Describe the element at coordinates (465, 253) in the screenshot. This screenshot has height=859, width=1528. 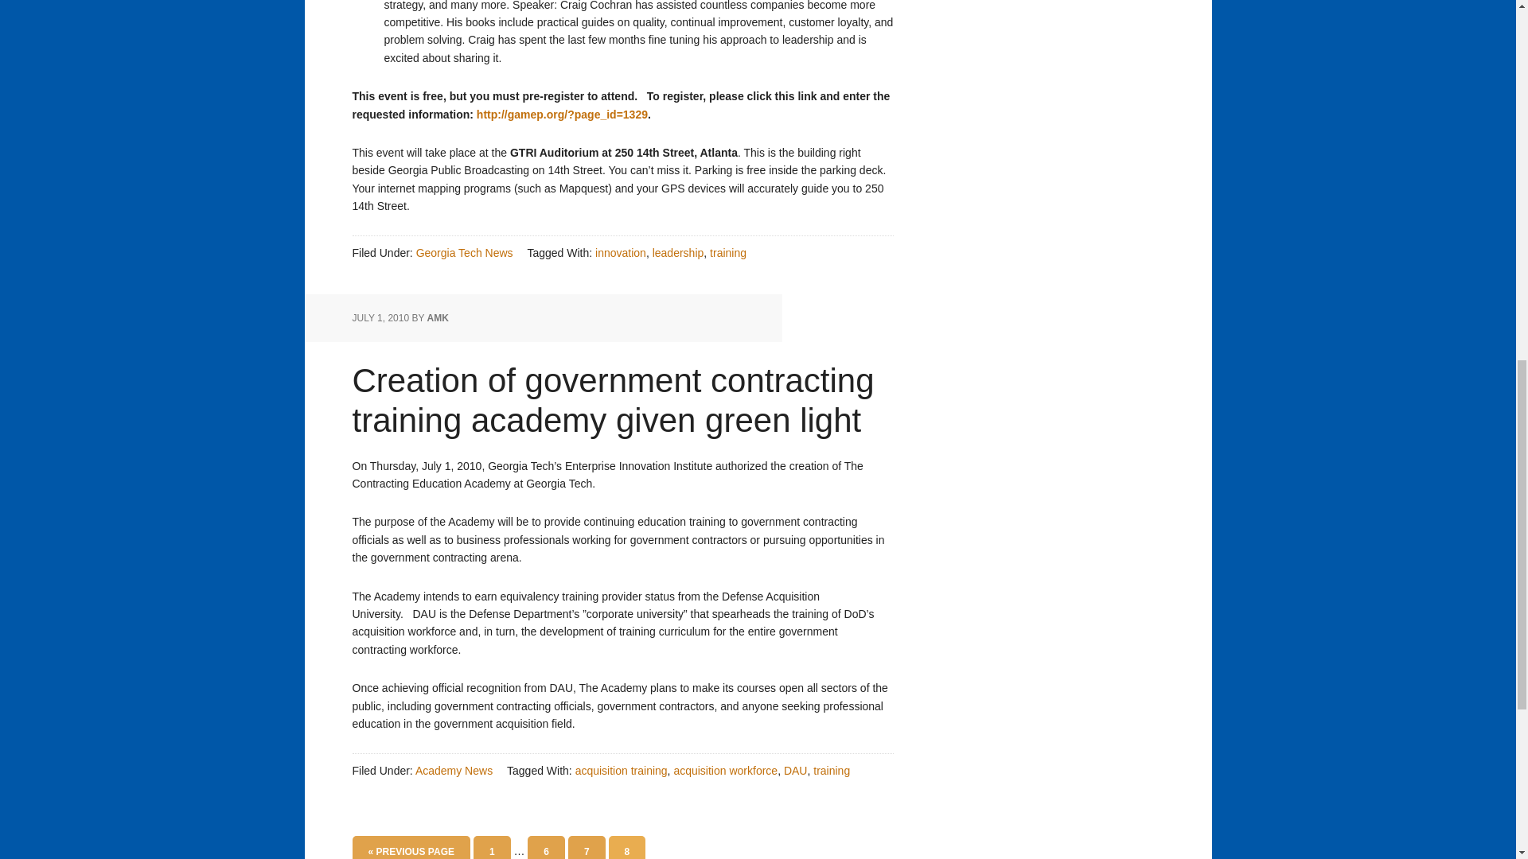
I see `Georgia Tech News` at that location.